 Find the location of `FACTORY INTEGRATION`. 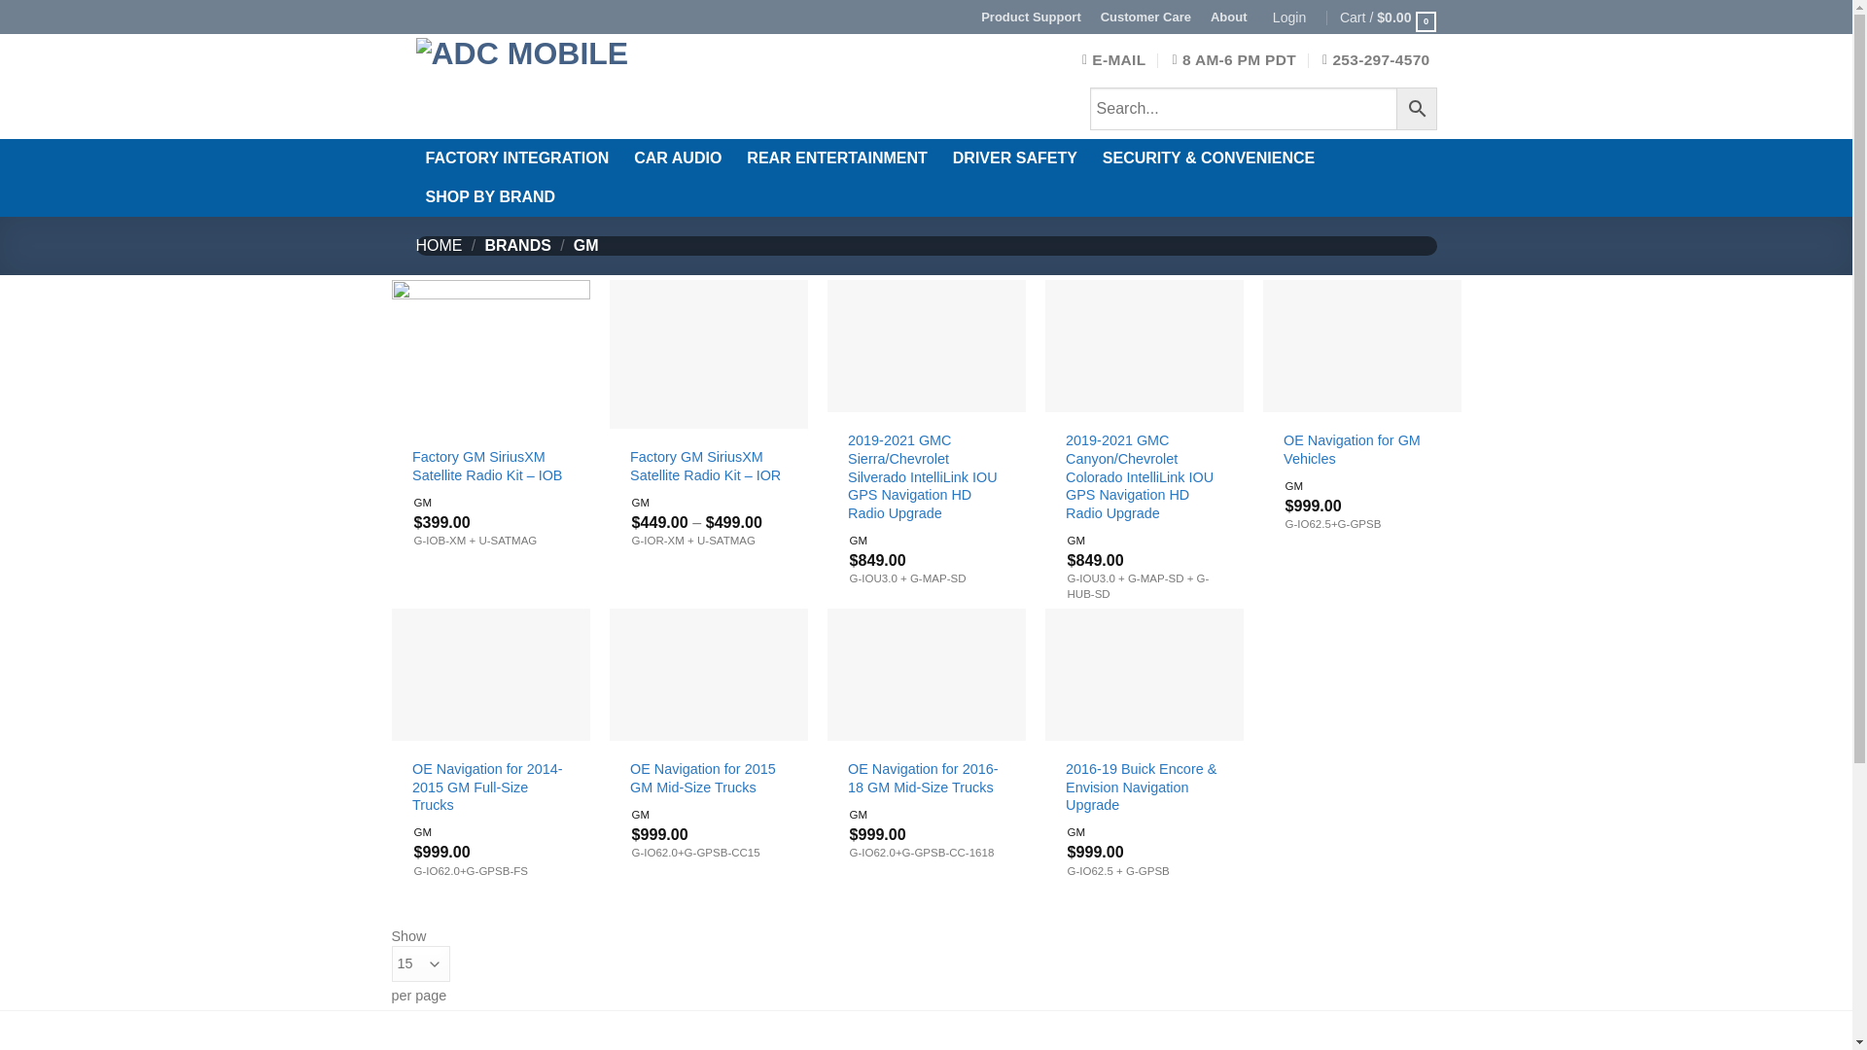

FACTORY INTEGRATION is located at coordinates (517, 157).